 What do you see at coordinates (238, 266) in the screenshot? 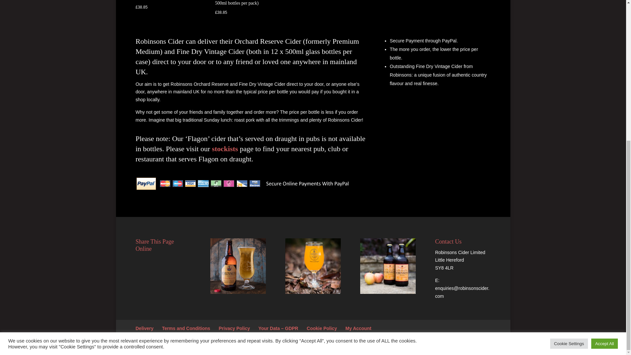
I see `Robinsons PremiuMediuM Cider` at bounding box center [238, 266].